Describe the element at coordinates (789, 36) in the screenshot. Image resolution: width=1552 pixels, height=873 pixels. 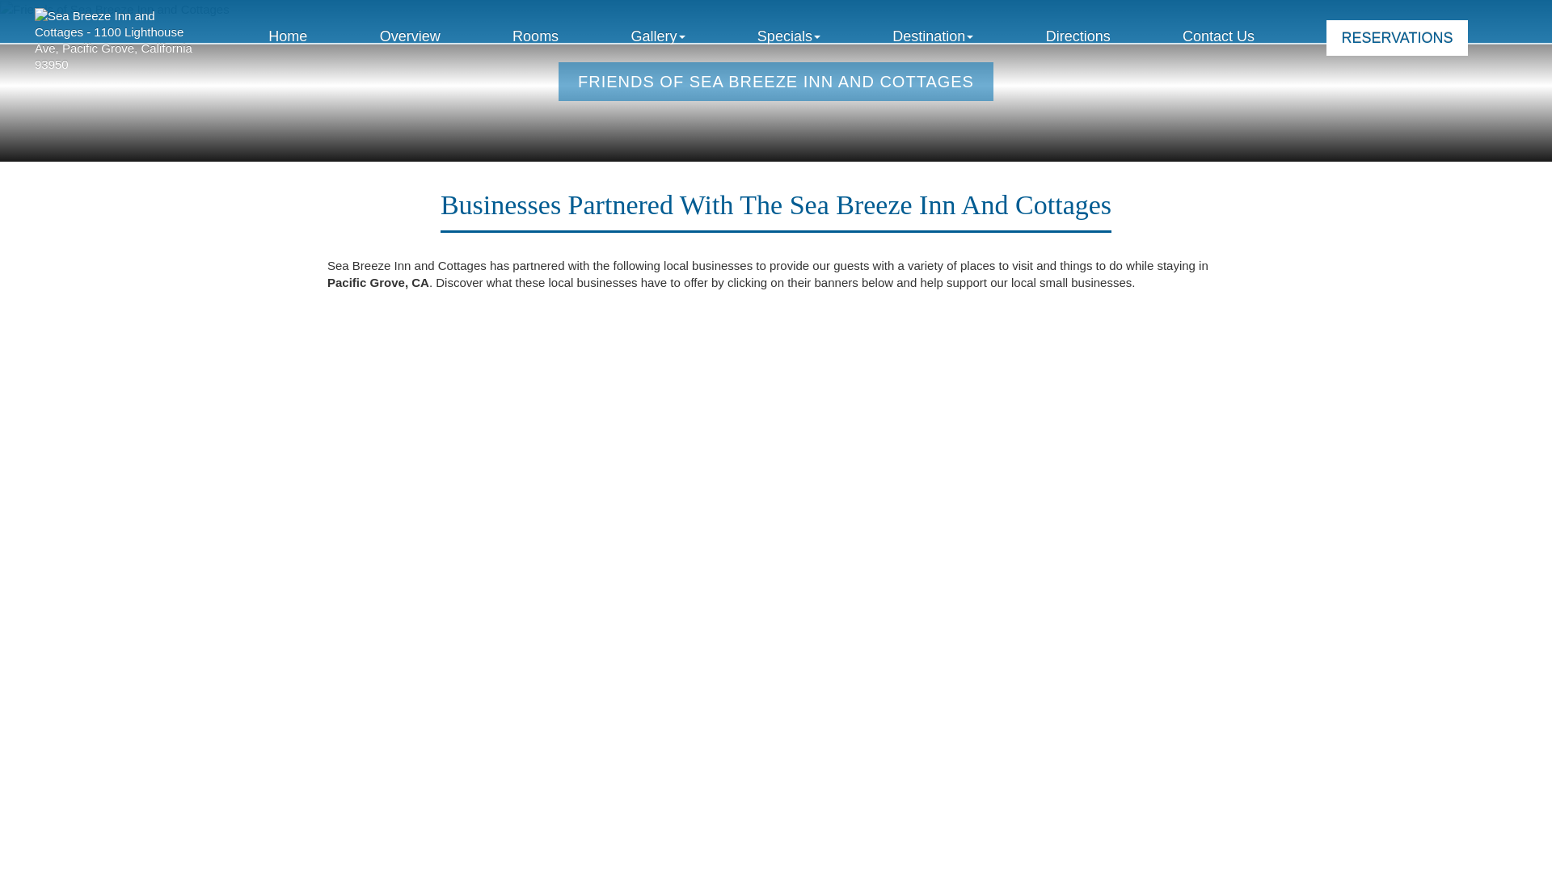
I see `Specials` at that location.